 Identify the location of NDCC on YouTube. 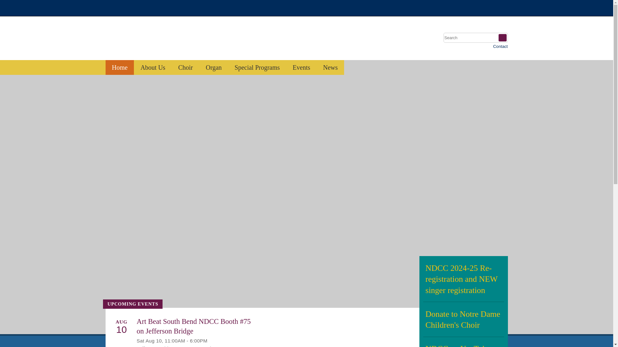
(463, 342).